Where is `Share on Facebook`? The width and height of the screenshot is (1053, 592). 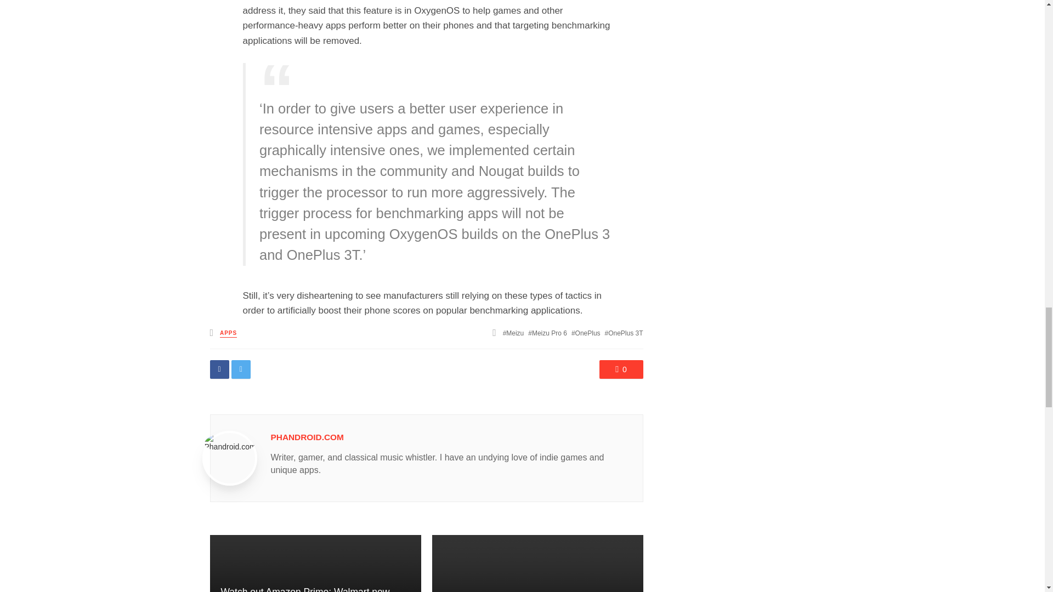 Share on Facebook is located at coordinates (219, 369).